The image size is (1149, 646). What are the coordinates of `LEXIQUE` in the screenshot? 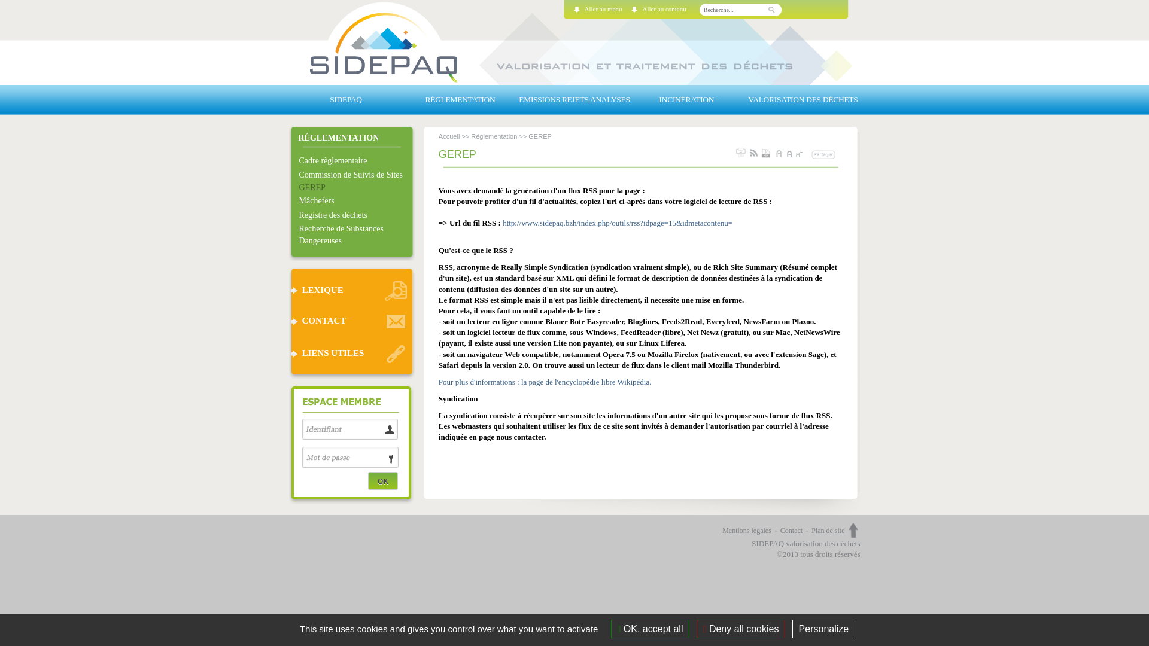 It's located at (351, 291).